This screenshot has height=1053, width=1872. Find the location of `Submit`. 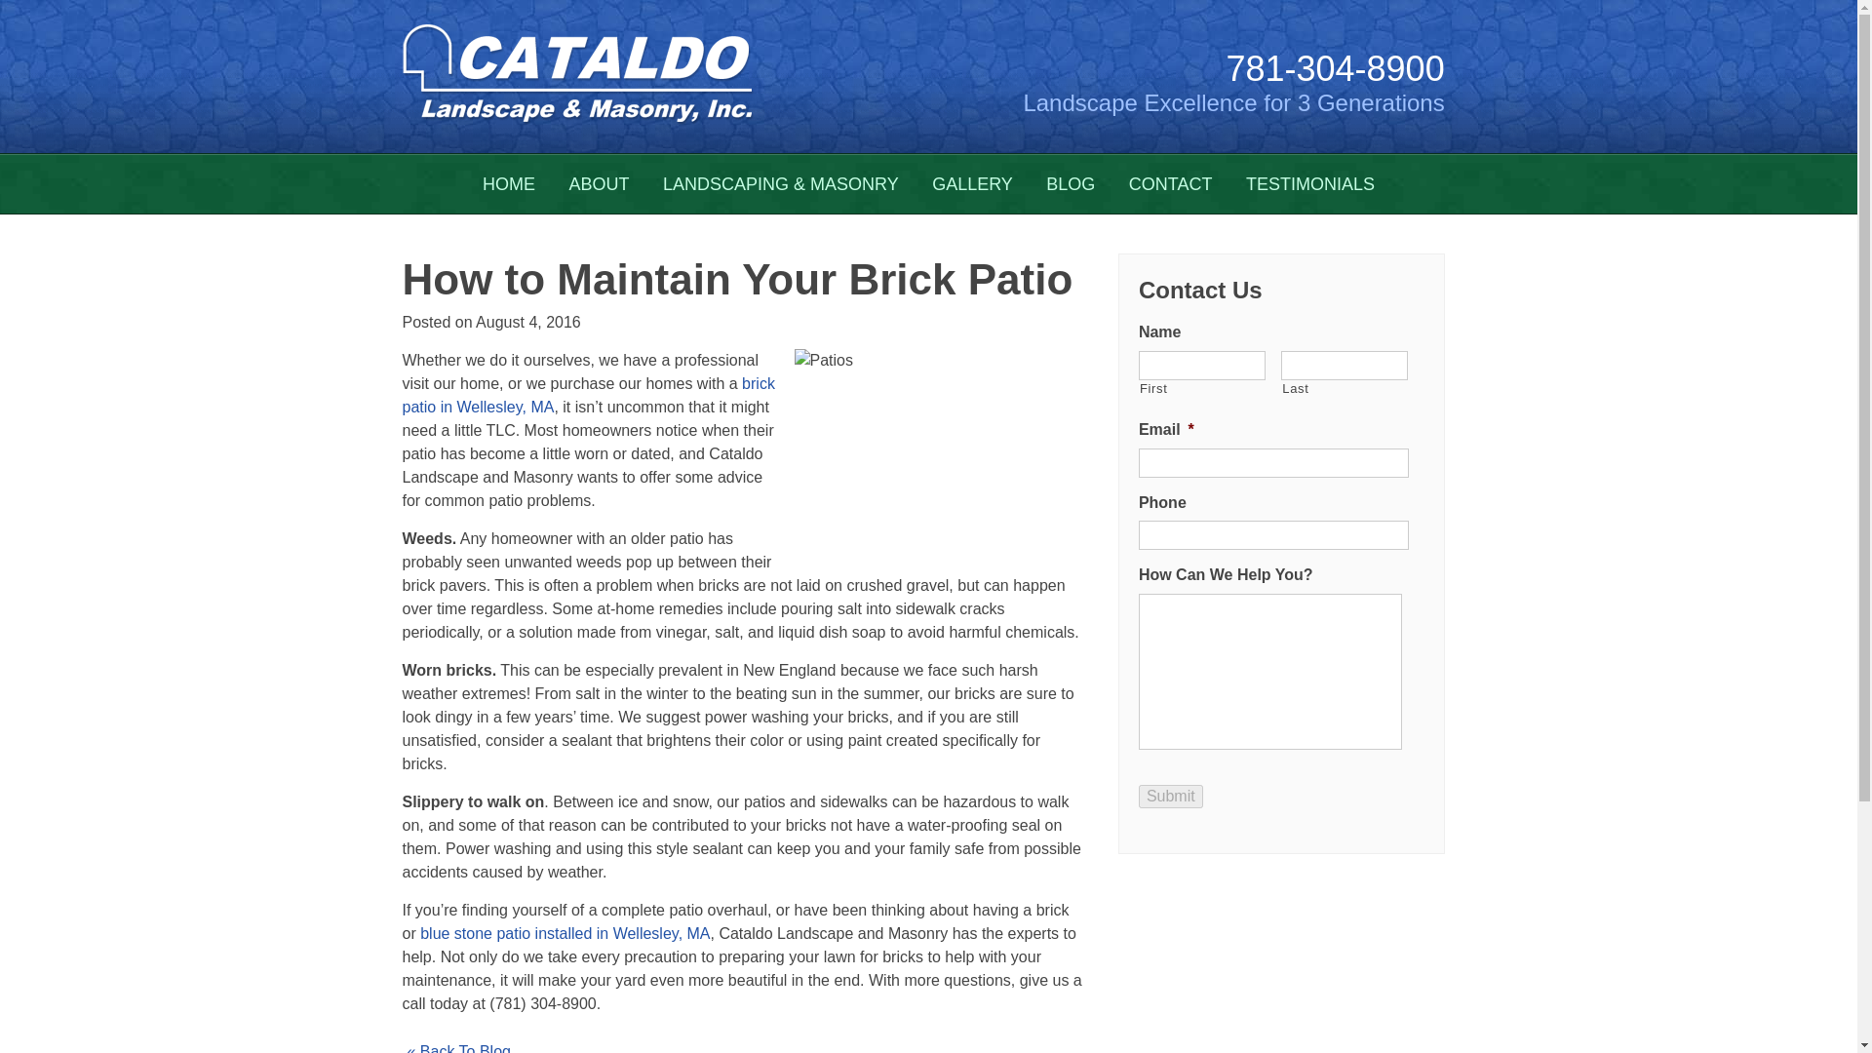

Submit is located at coordinates (1170, 796).